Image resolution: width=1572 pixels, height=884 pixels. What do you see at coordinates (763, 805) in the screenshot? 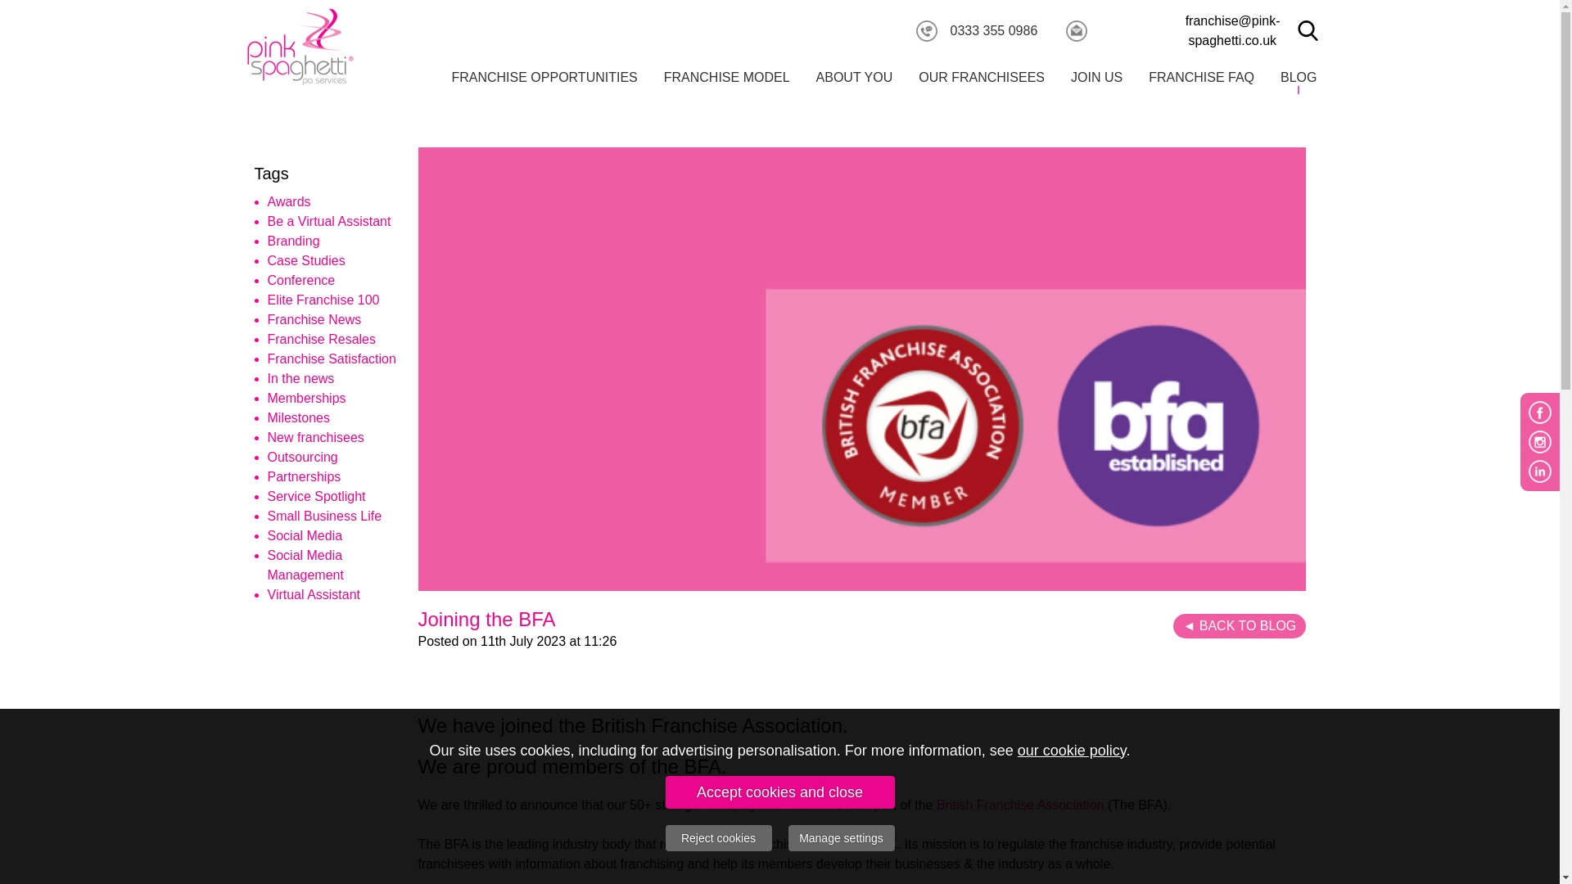
I see `Pink Spaghetti network` at bounding box center [763, 805].